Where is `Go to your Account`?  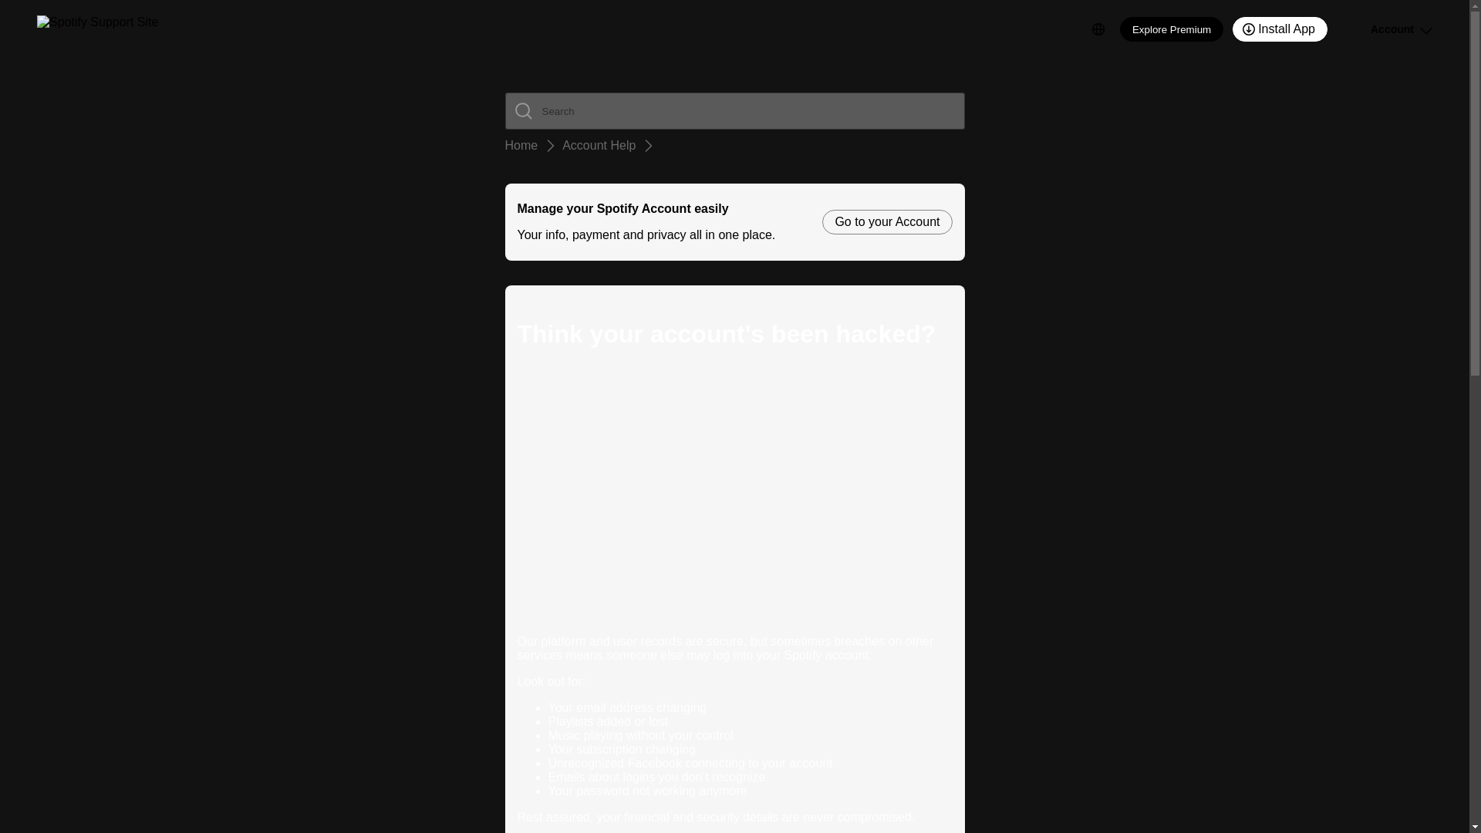 Go to your Account is located at coordinates (887, 222).